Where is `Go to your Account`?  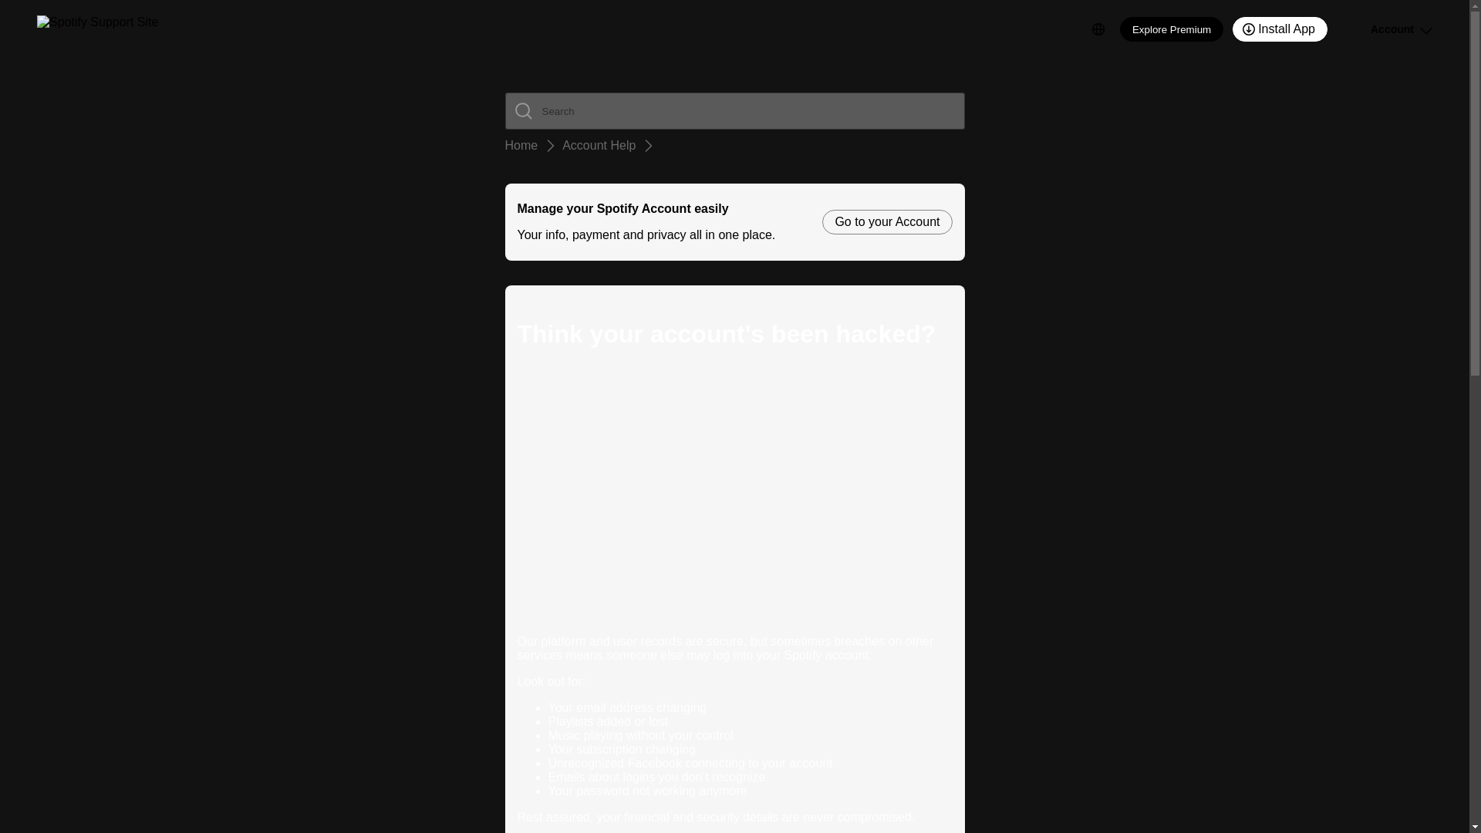 Go to your Account is located at coordinates (887, 222).